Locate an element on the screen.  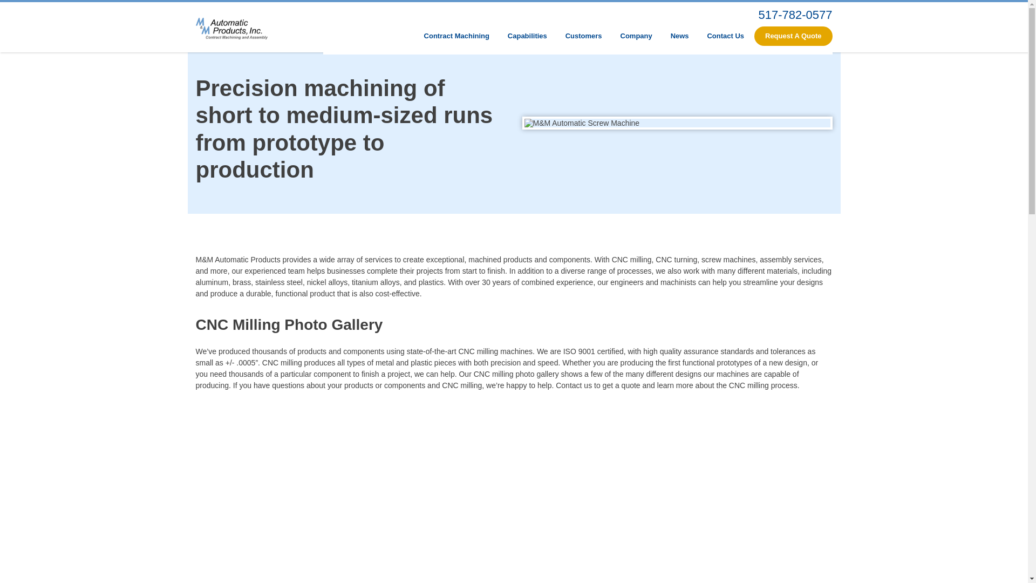
Capabilities is located at coordinates (527, 36).